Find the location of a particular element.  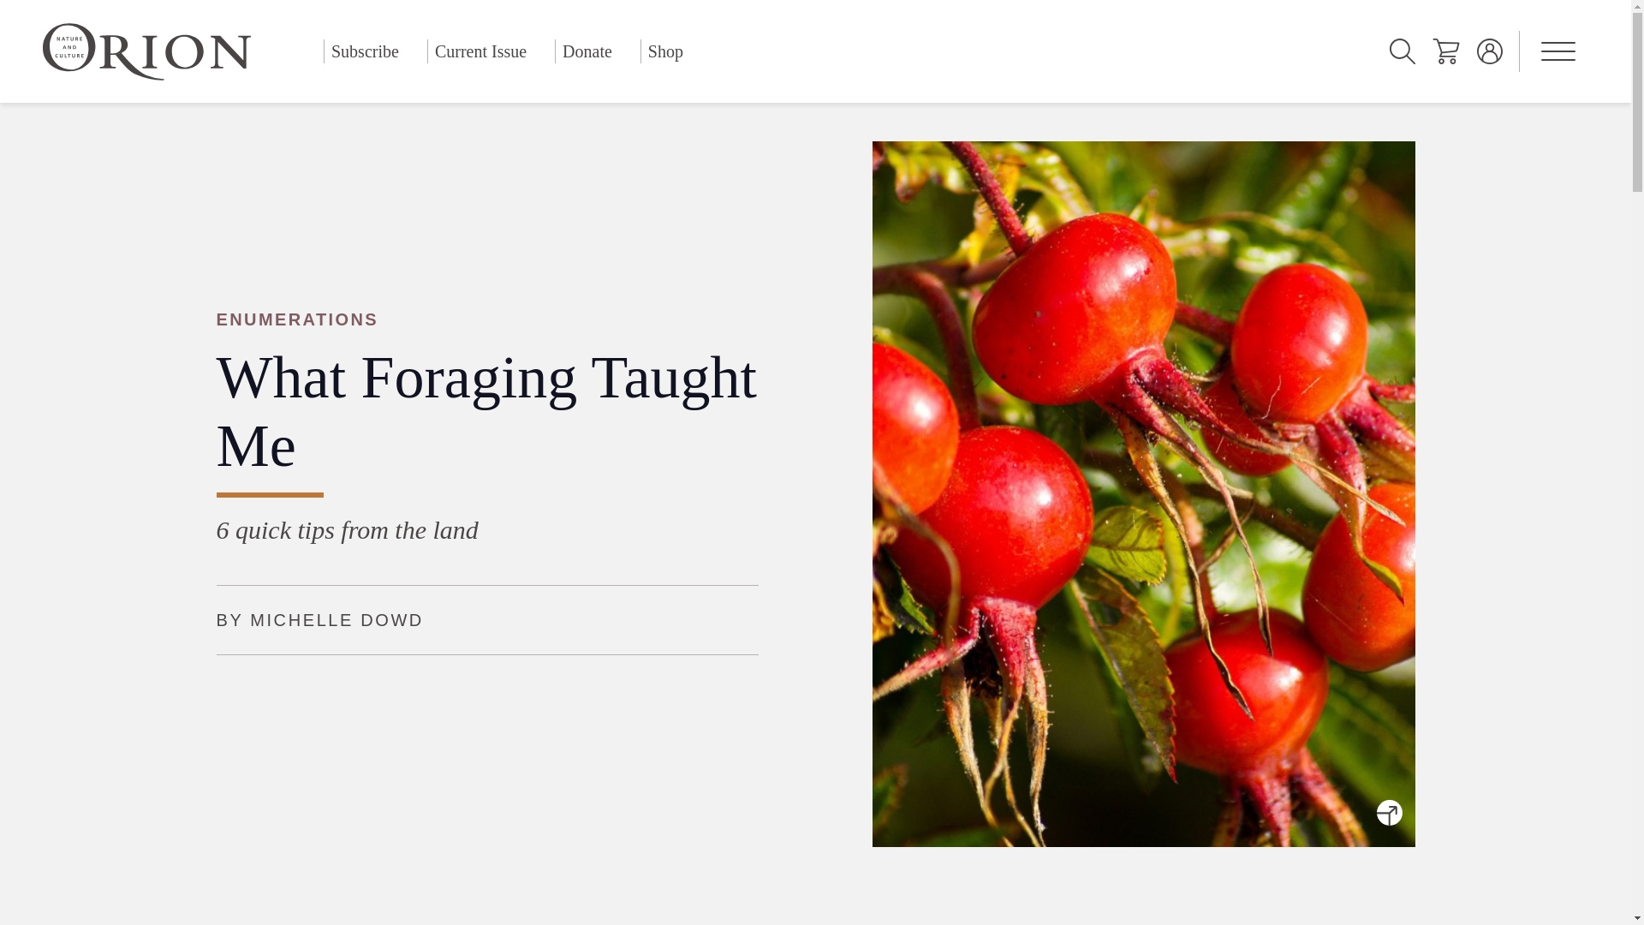

Donate is located at coordinates (587, 51).